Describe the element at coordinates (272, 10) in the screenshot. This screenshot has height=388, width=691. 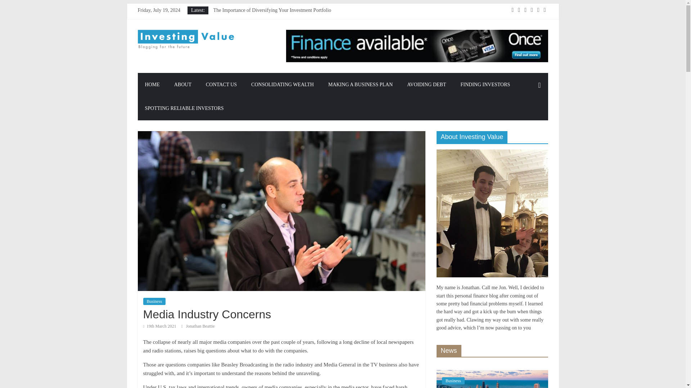
I see `The Importance of Diversifying Your Investment Portfolio` at that location.